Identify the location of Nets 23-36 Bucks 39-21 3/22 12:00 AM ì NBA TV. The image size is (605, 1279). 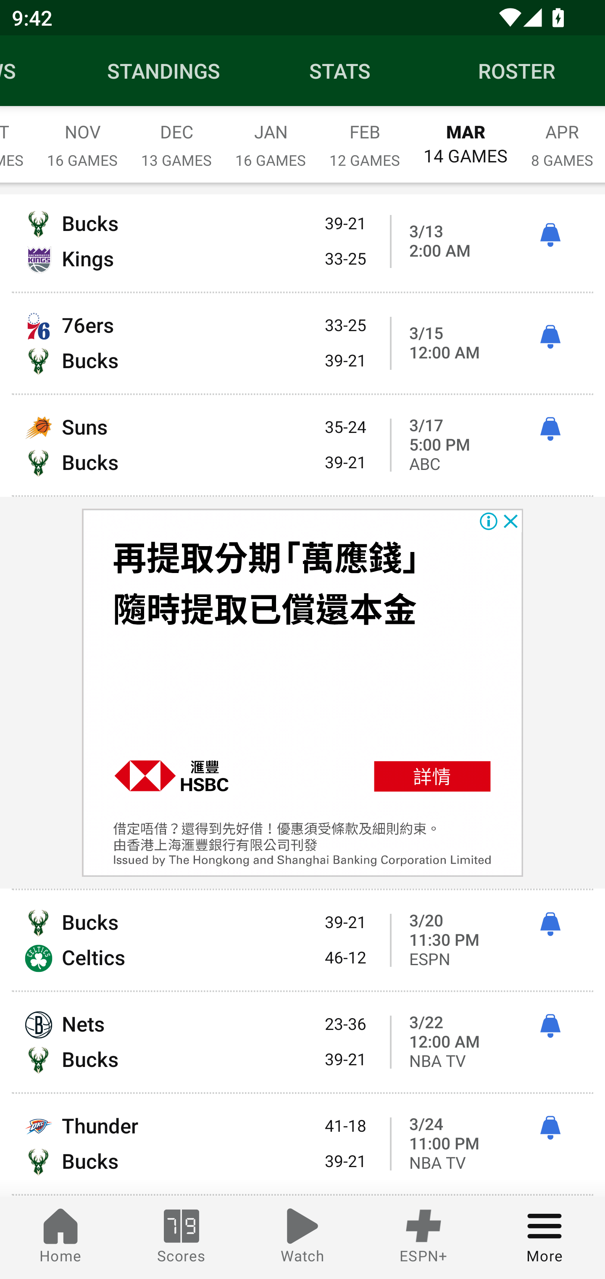
(302, 1043).